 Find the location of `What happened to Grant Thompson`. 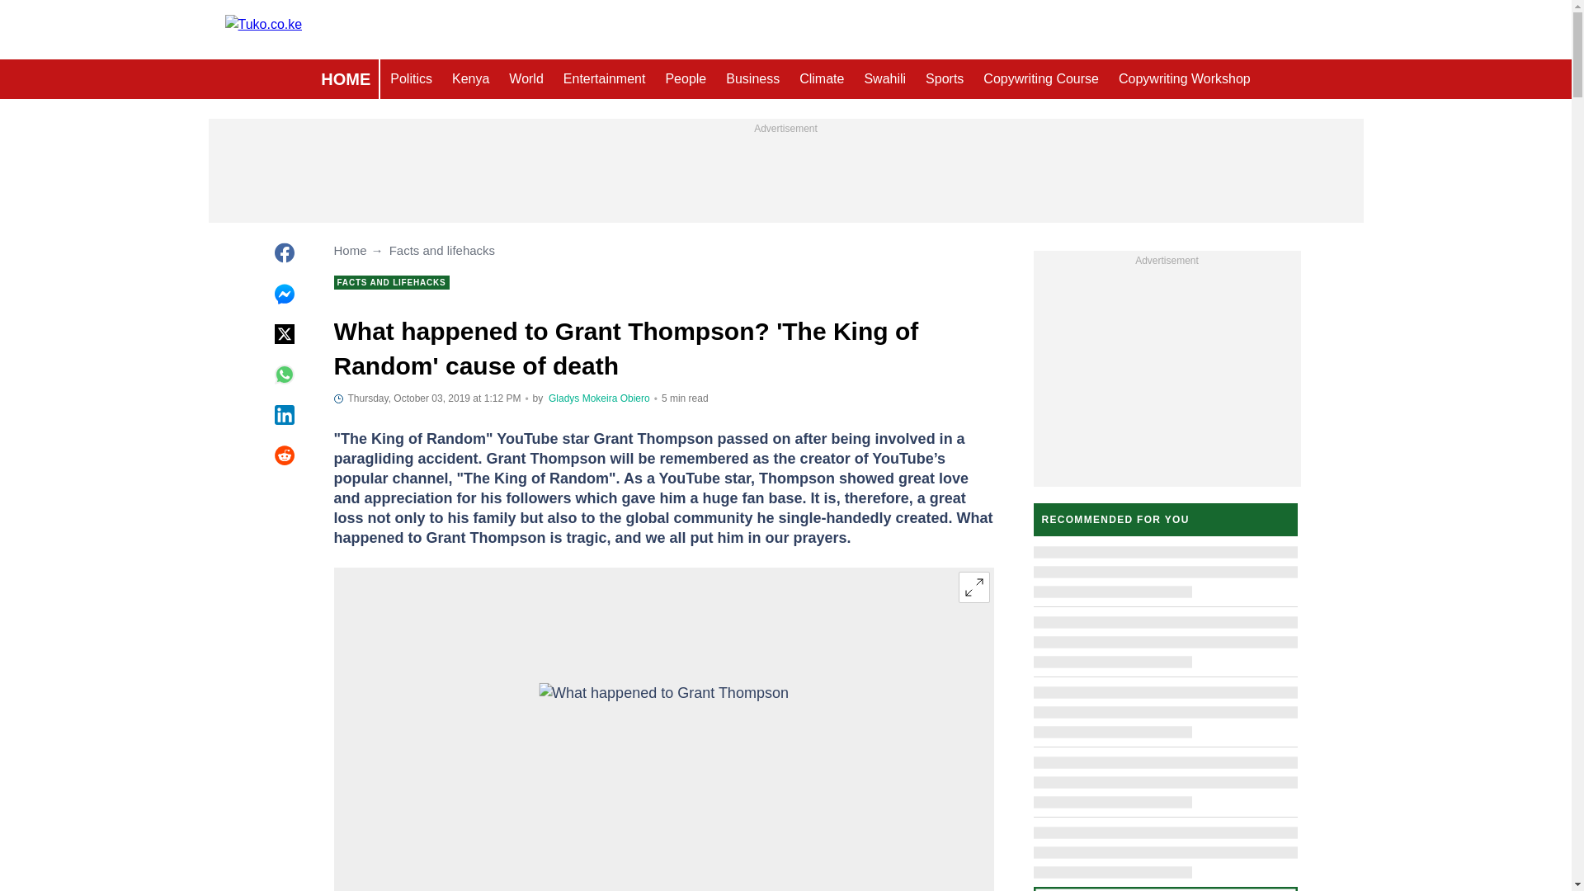

What happened to Grant Thompson is located at coordinates (663, 752).